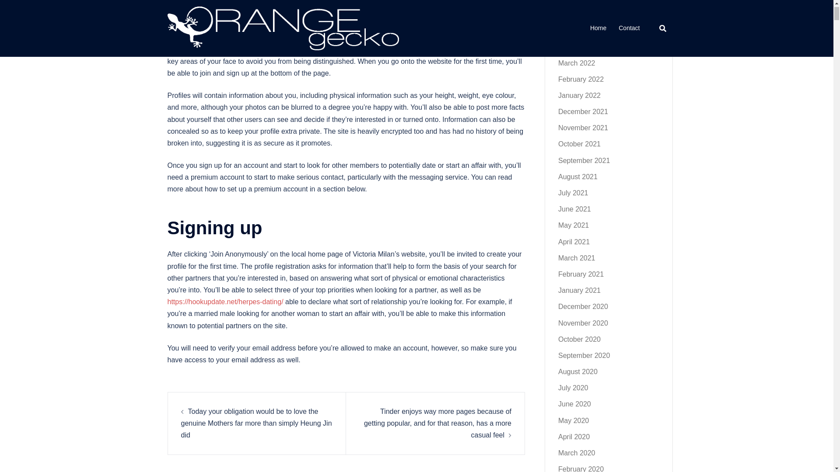 Image resolution: width=840 pixels, height=472 pixels. I want to click on September 2021, so click(584, 160).